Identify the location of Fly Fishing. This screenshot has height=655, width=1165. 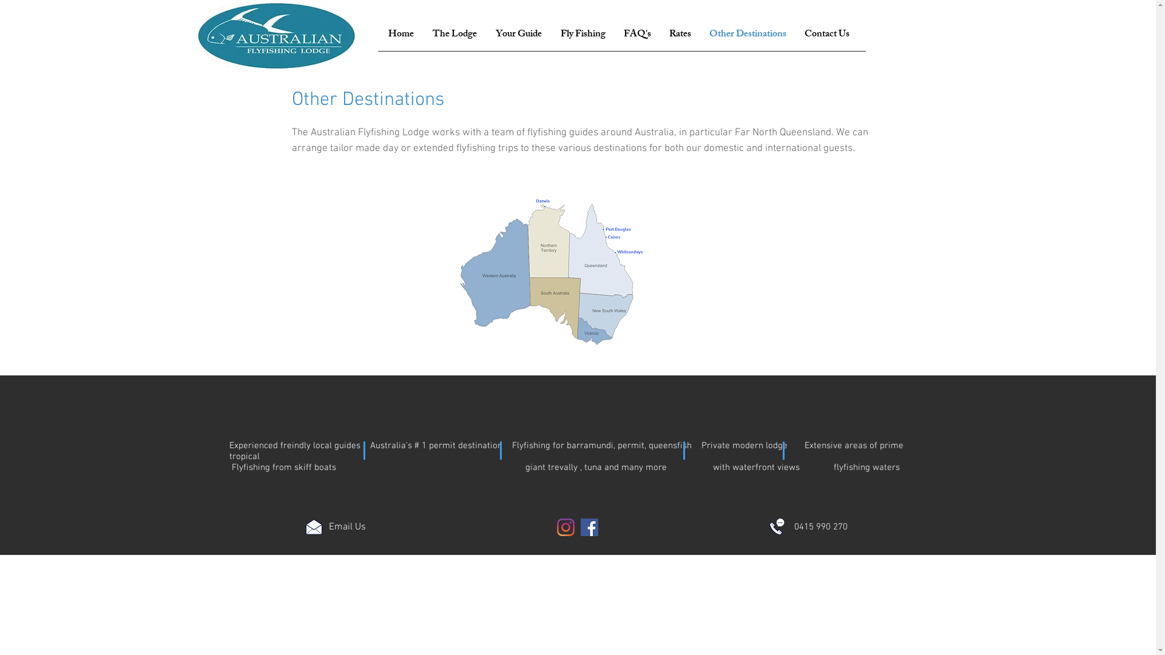
(582, 35).